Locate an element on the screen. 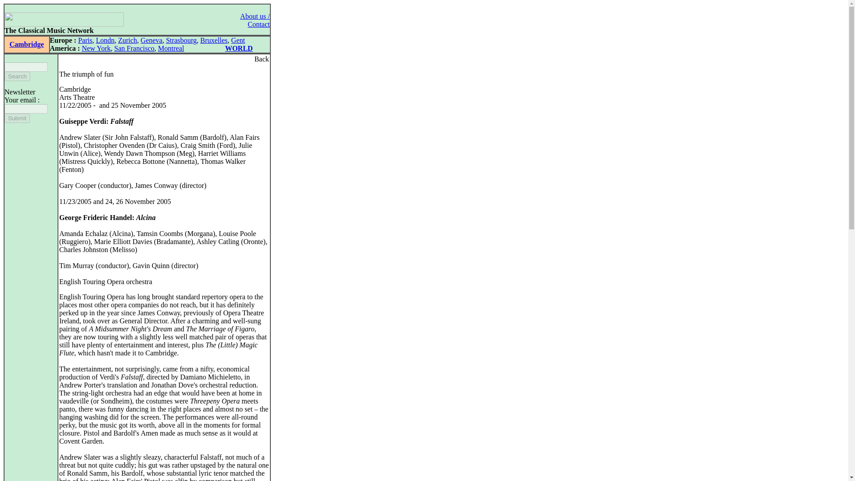 The image size is (855, 481). Gent is located at coordinates (238, 40).